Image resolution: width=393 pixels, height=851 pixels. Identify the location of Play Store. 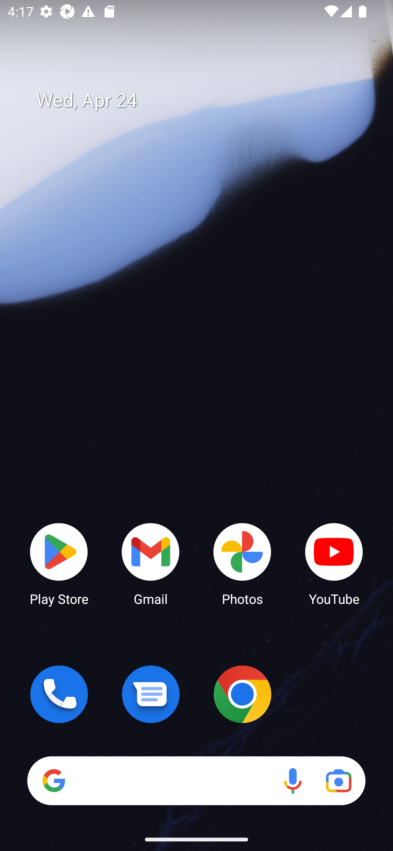
(59, 564).